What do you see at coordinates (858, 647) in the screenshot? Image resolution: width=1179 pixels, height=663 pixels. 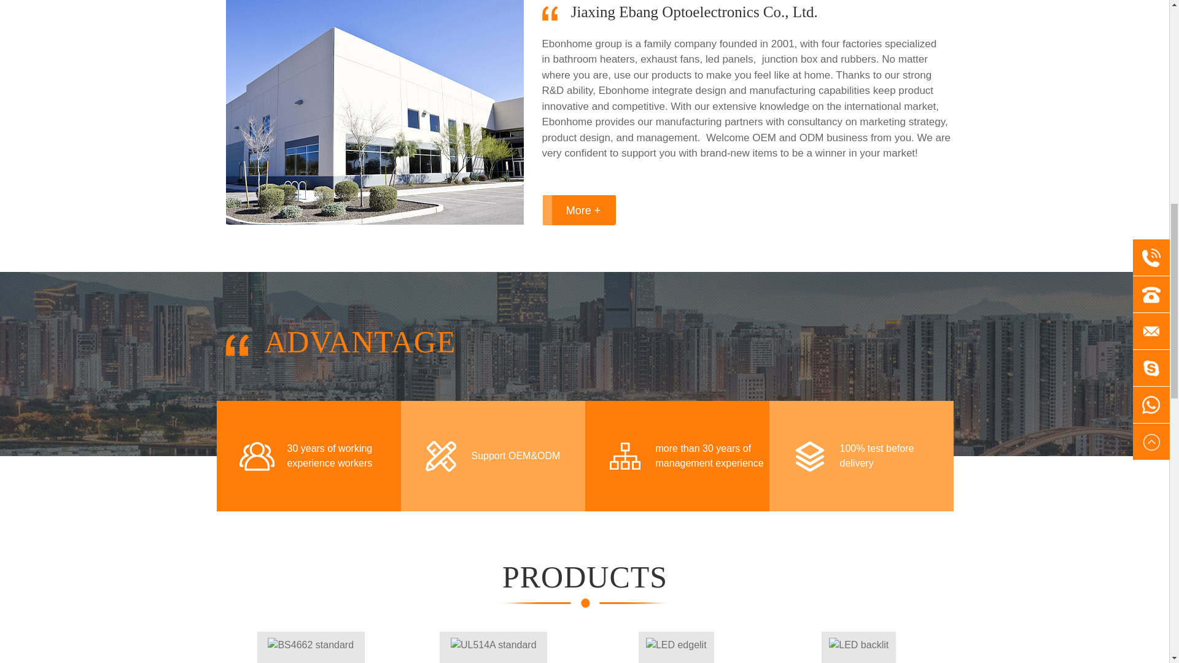 I see `LED backlit` at bounding box center [858, 647].